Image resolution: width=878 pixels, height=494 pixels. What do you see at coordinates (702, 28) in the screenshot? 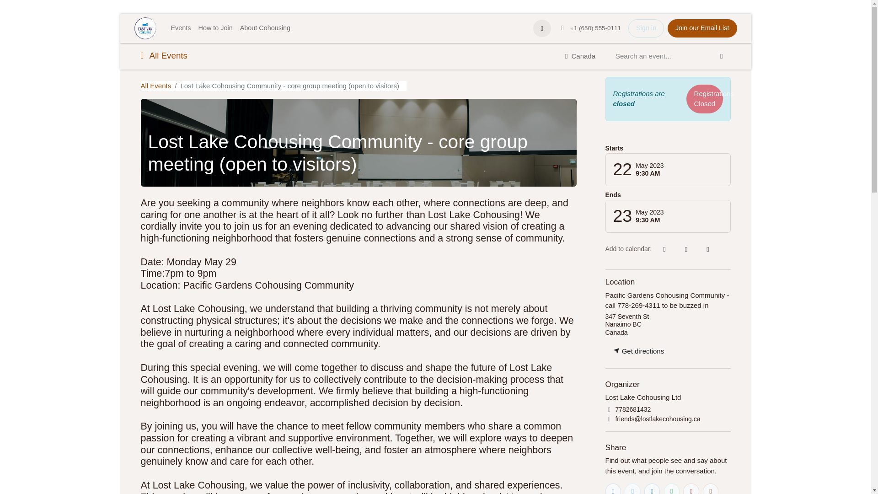
I see `Join our Email List` at bounding box center [702, 28].